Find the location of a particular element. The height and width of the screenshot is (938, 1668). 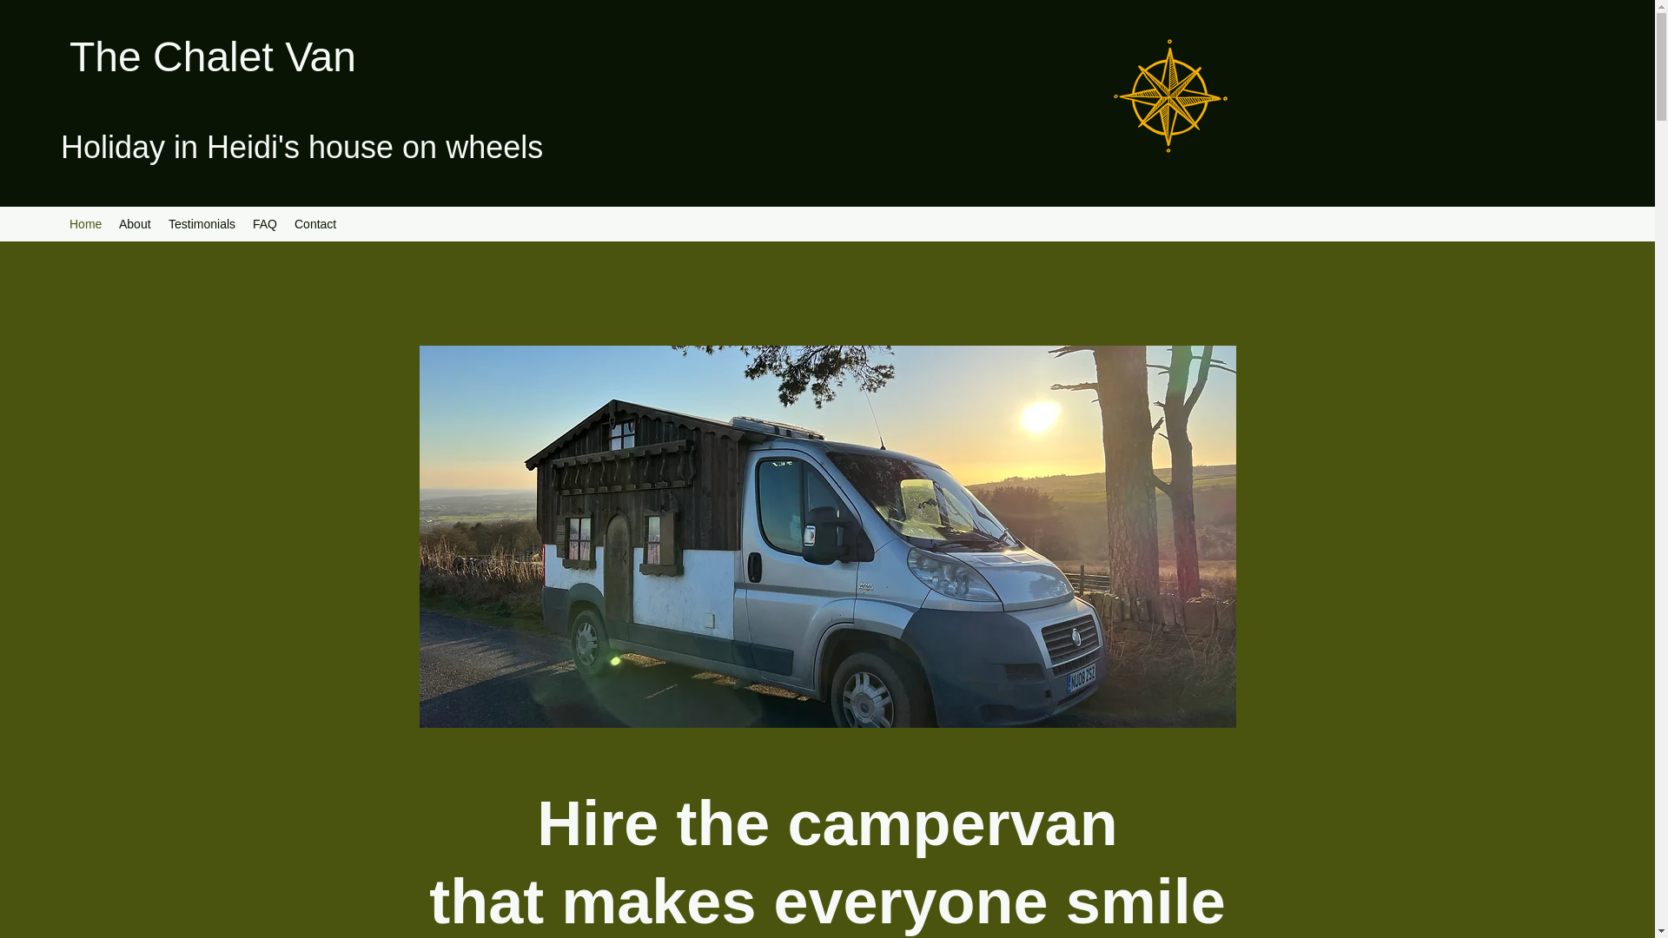

Home is located at coordinates (85, 224).